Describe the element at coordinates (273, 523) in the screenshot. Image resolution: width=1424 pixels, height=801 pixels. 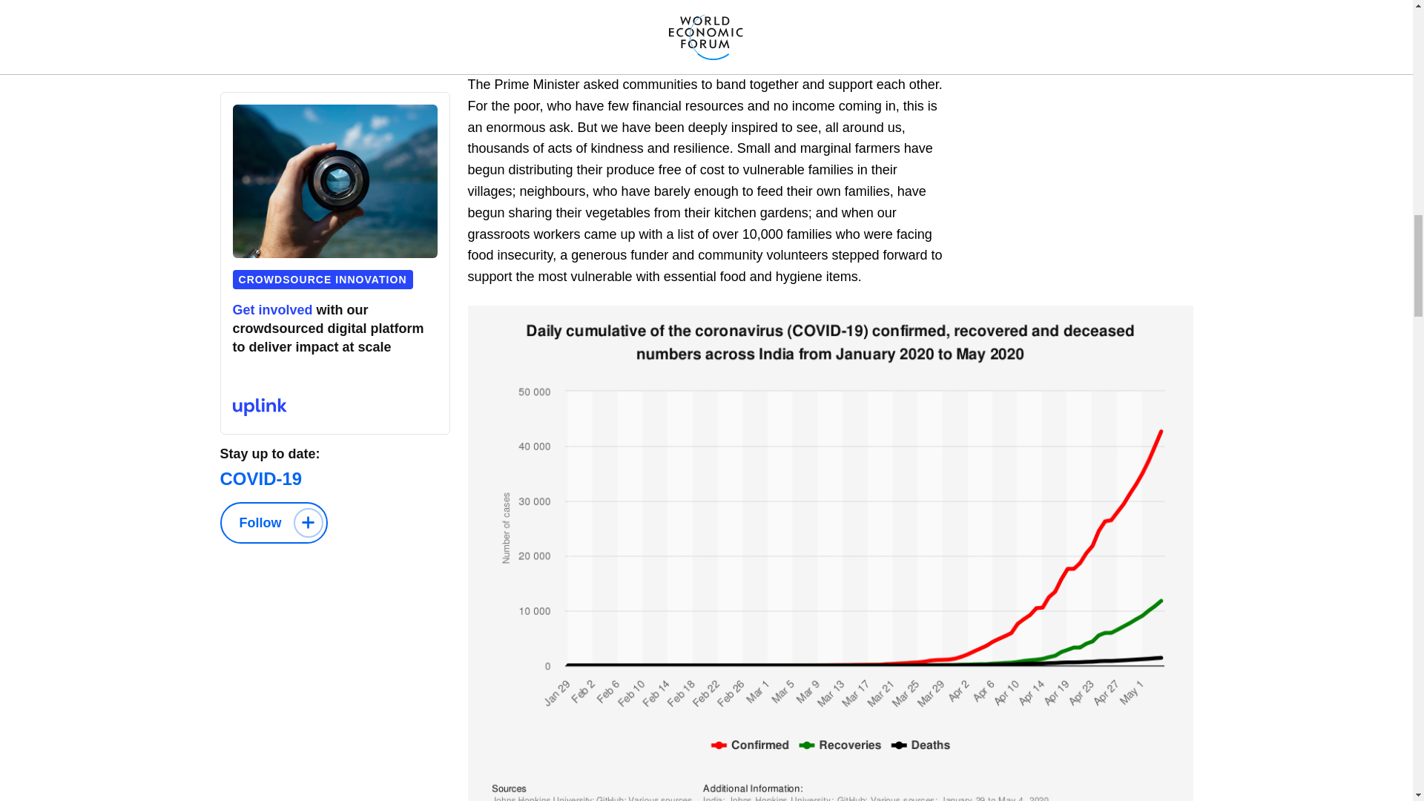
I see `Follow` at that location.